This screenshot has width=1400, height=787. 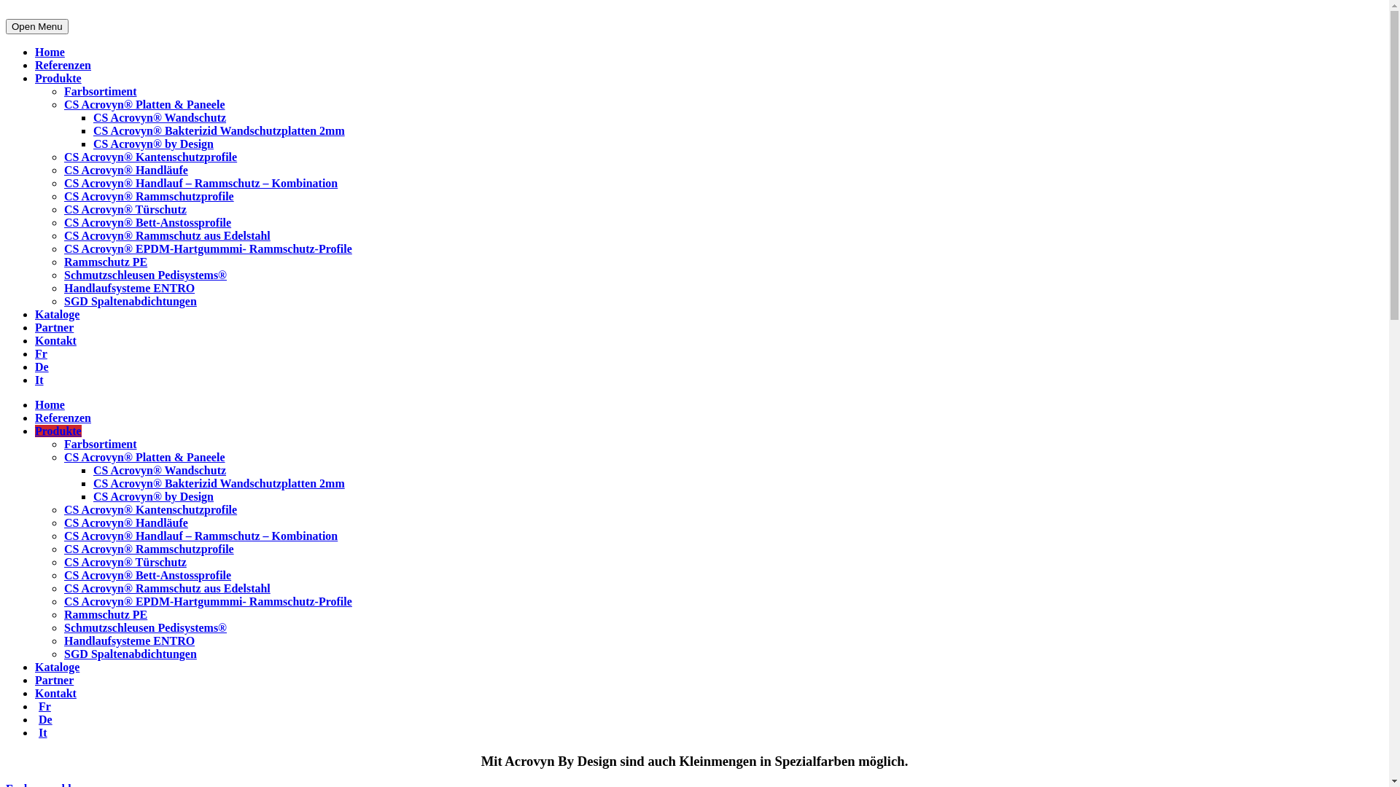 I want to click on Fr, so click(x=41, y=354).